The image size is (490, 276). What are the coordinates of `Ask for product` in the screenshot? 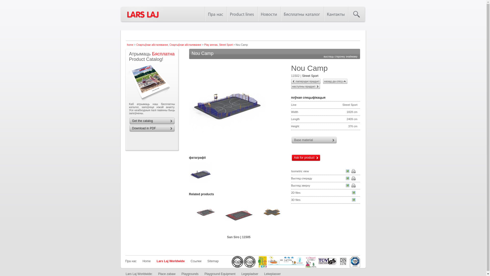 It's located at (307, 158).